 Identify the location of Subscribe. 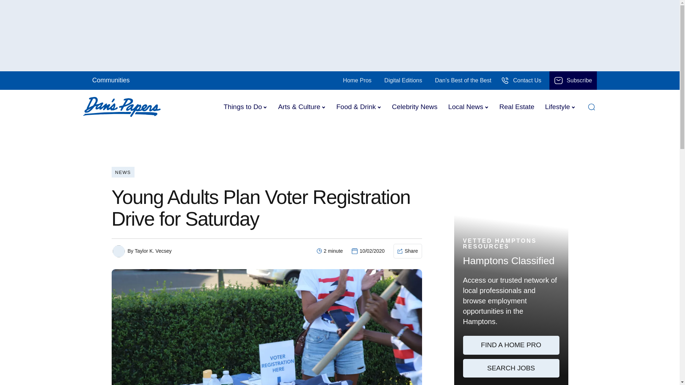
(573, 80).